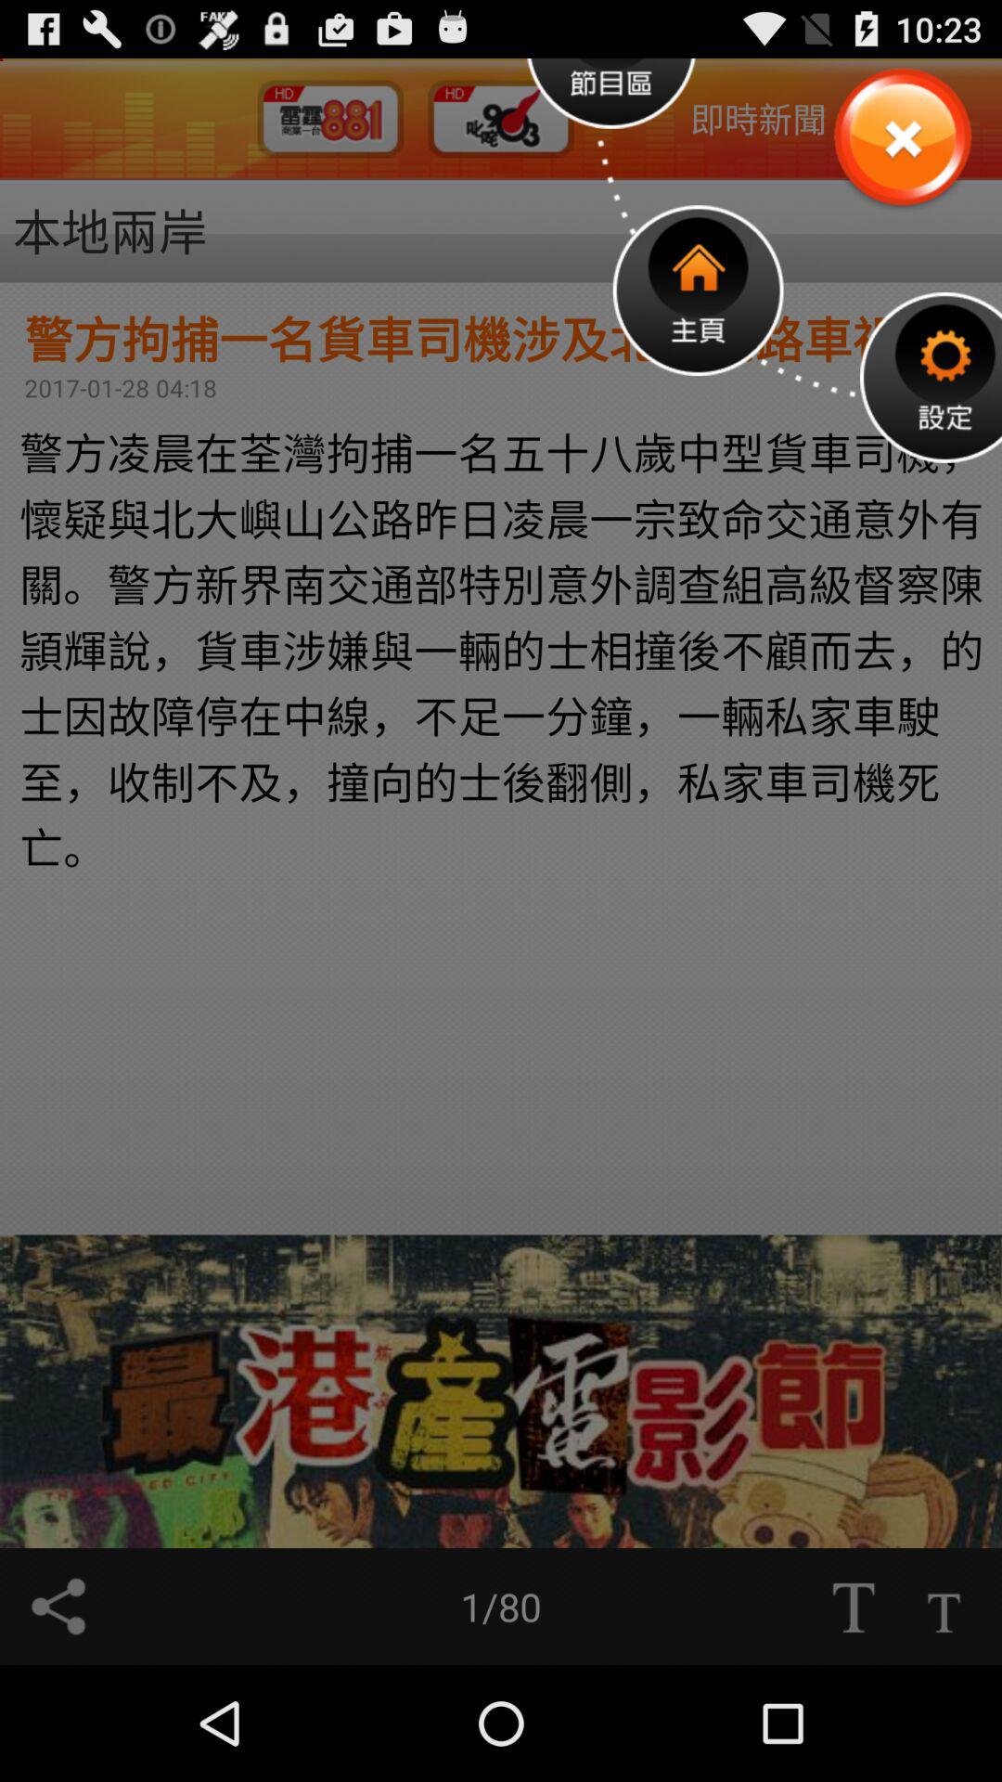  Describe the element at coordinates (58, 1607) in the screenshot. I see `go to share option` at that location.